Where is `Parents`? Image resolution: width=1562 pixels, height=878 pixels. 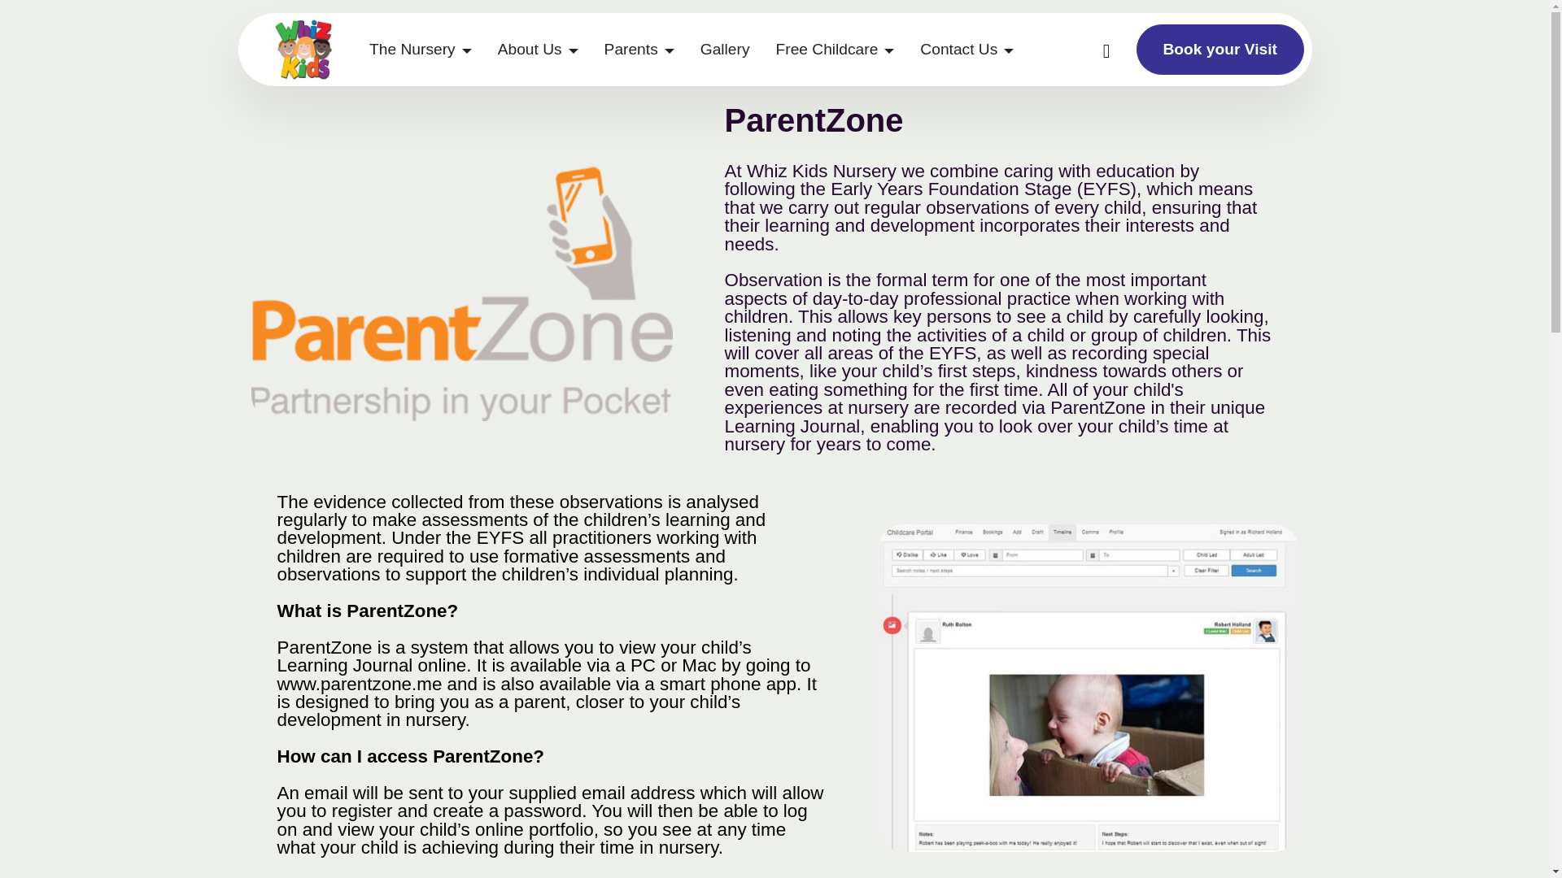
Parents is located at coordinates (639, 49).